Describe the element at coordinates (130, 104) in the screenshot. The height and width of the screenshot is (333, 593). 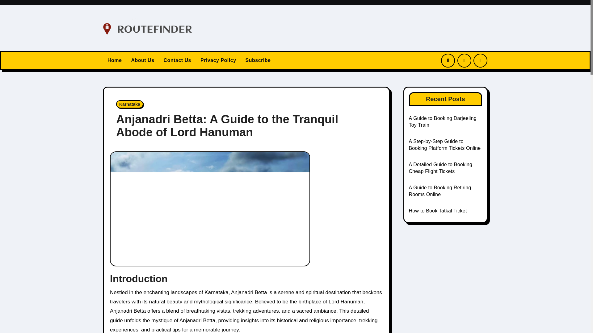
I see `Karnataka` at that location.